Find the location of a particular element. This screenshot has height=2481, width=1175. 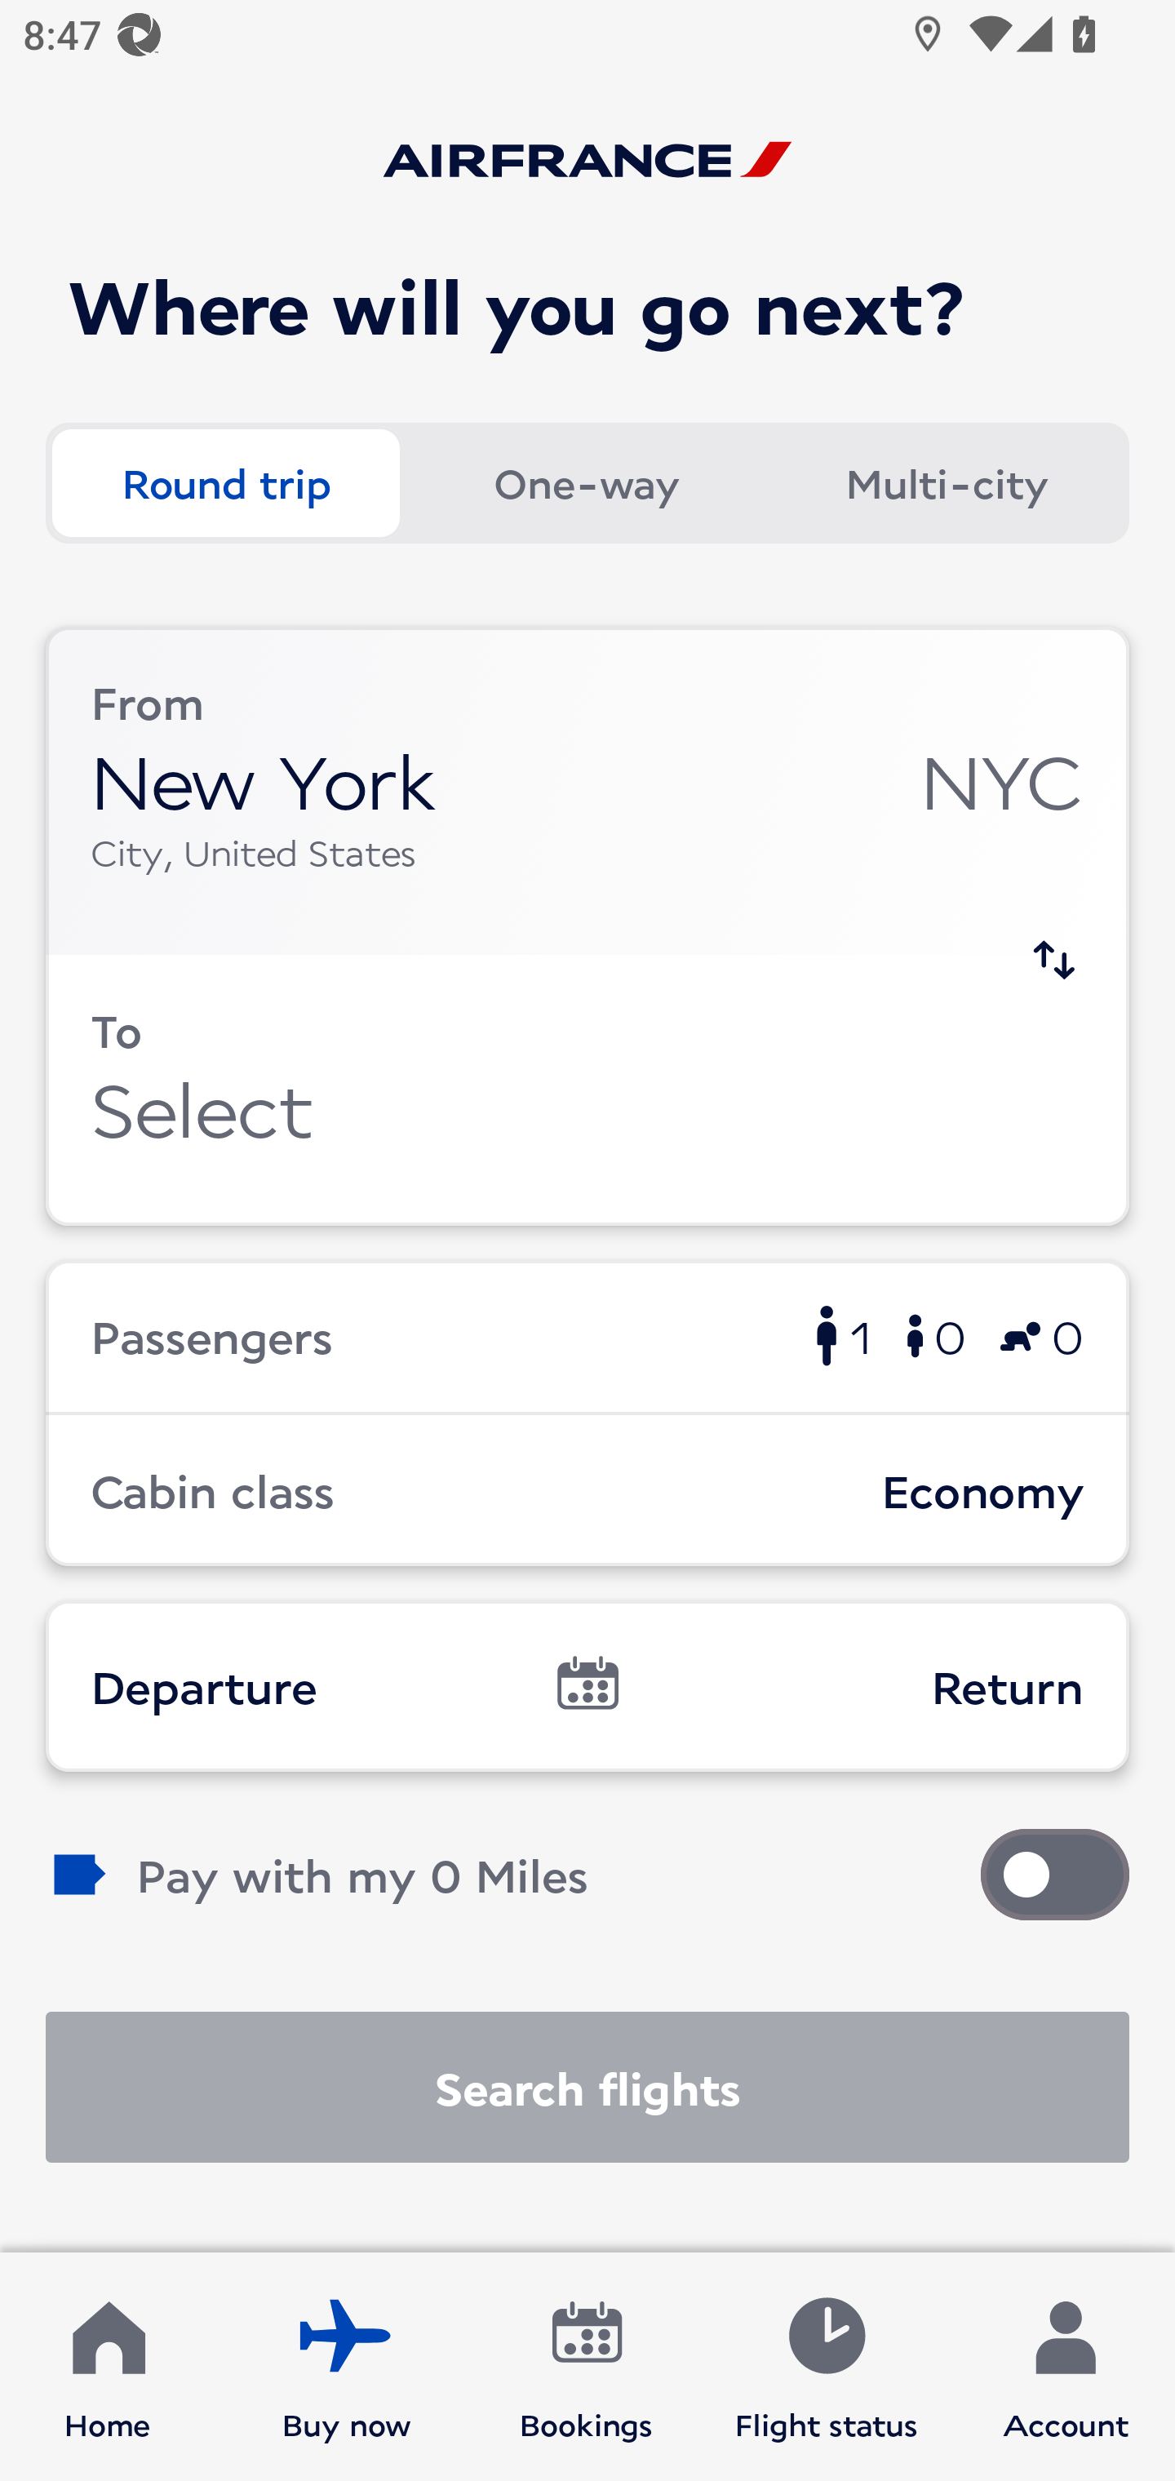

To Select is located at coordinates (587, 1090).